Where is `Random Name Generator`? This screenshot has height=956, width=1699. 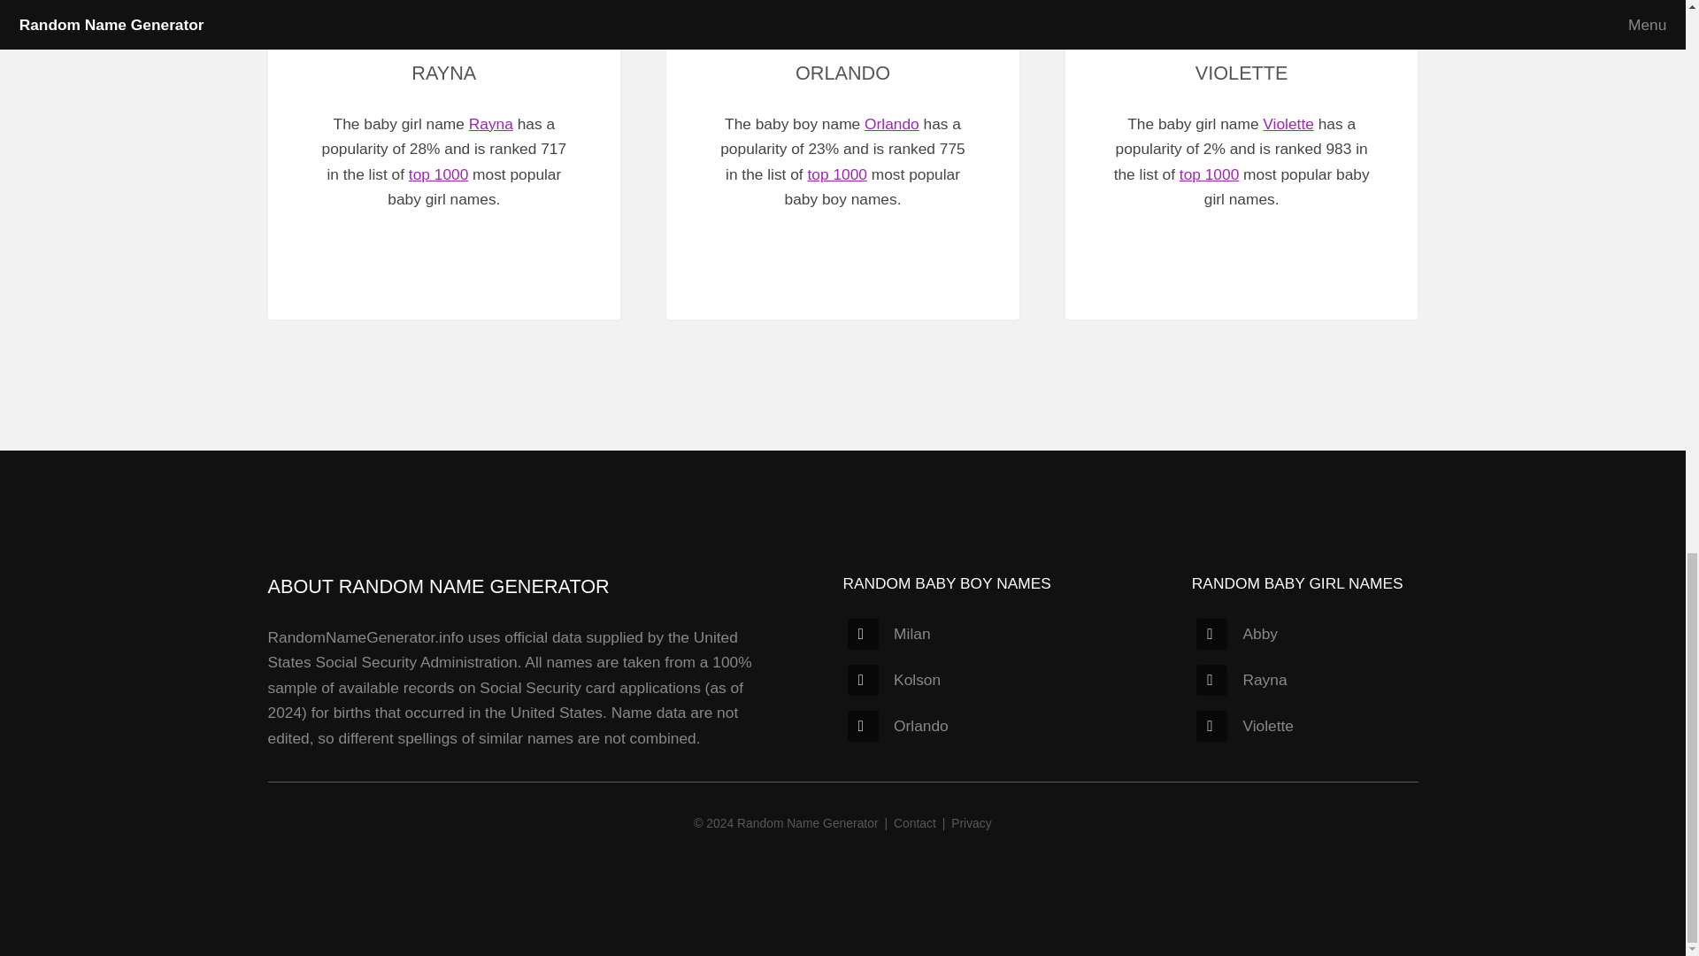 Random Name Generator is located at coordinates (807, 823).